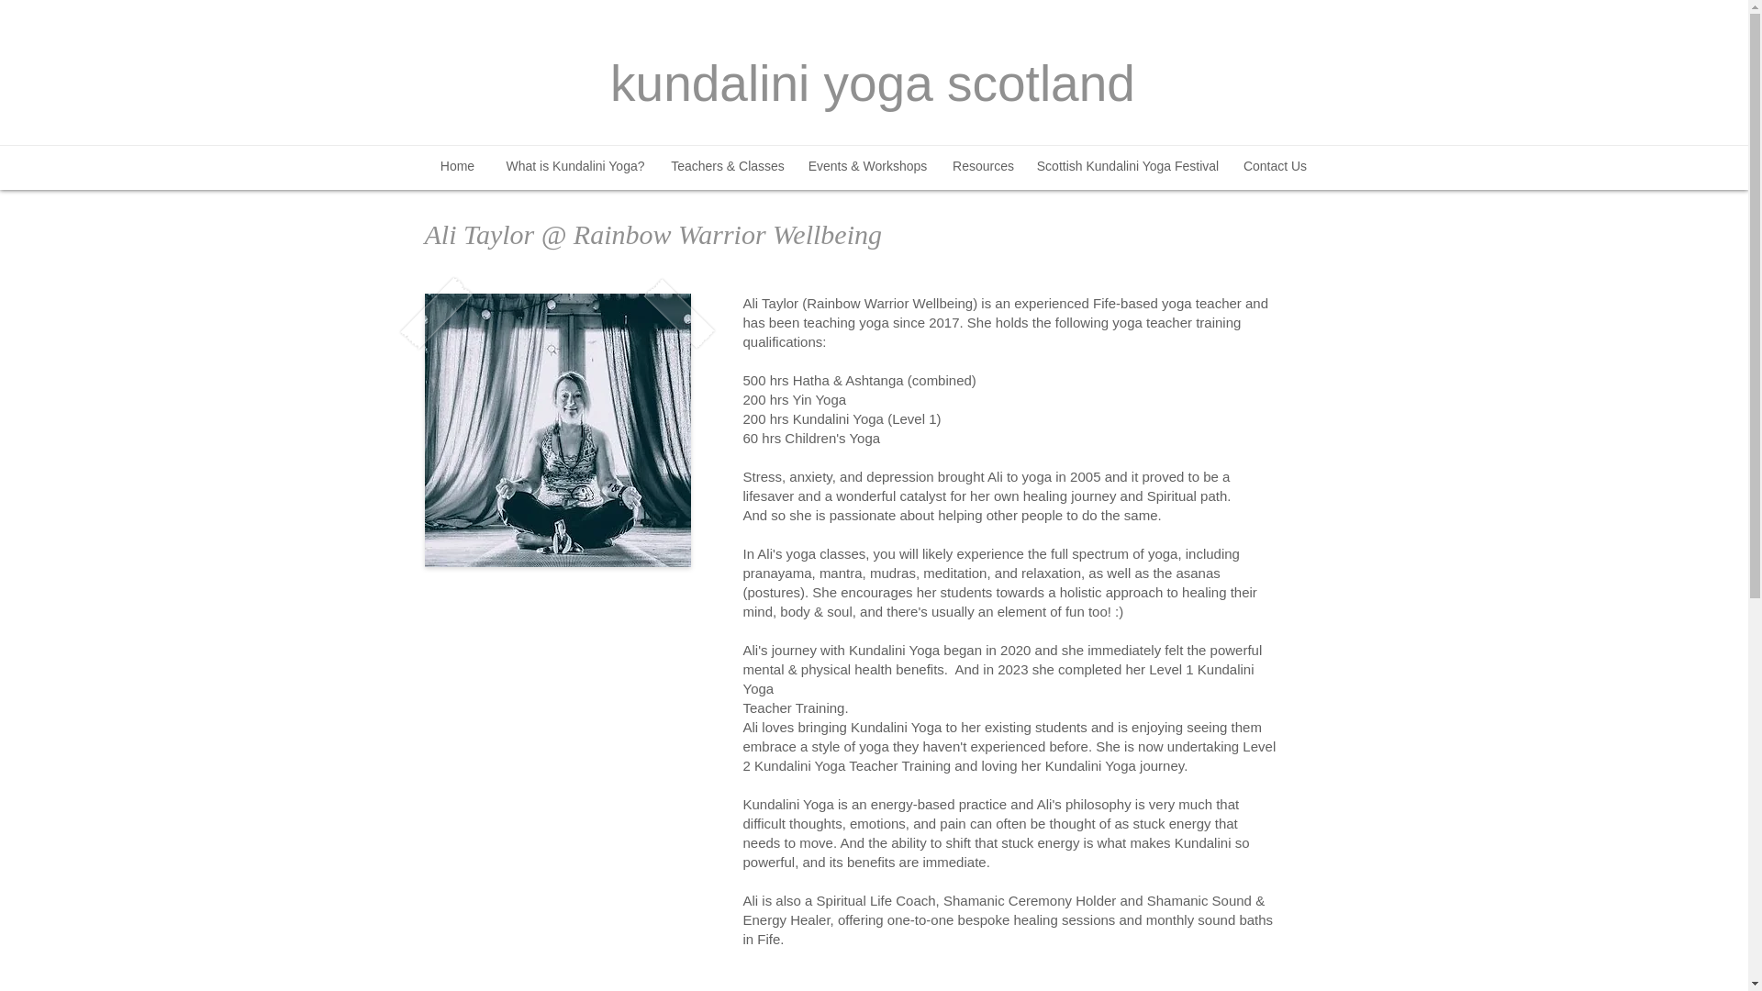 The height and width of the screenshot is (991, 1762). What do you see at coordinates (457, 165) in the screenshot?
I see `Home` at bounding box center [457, 165].